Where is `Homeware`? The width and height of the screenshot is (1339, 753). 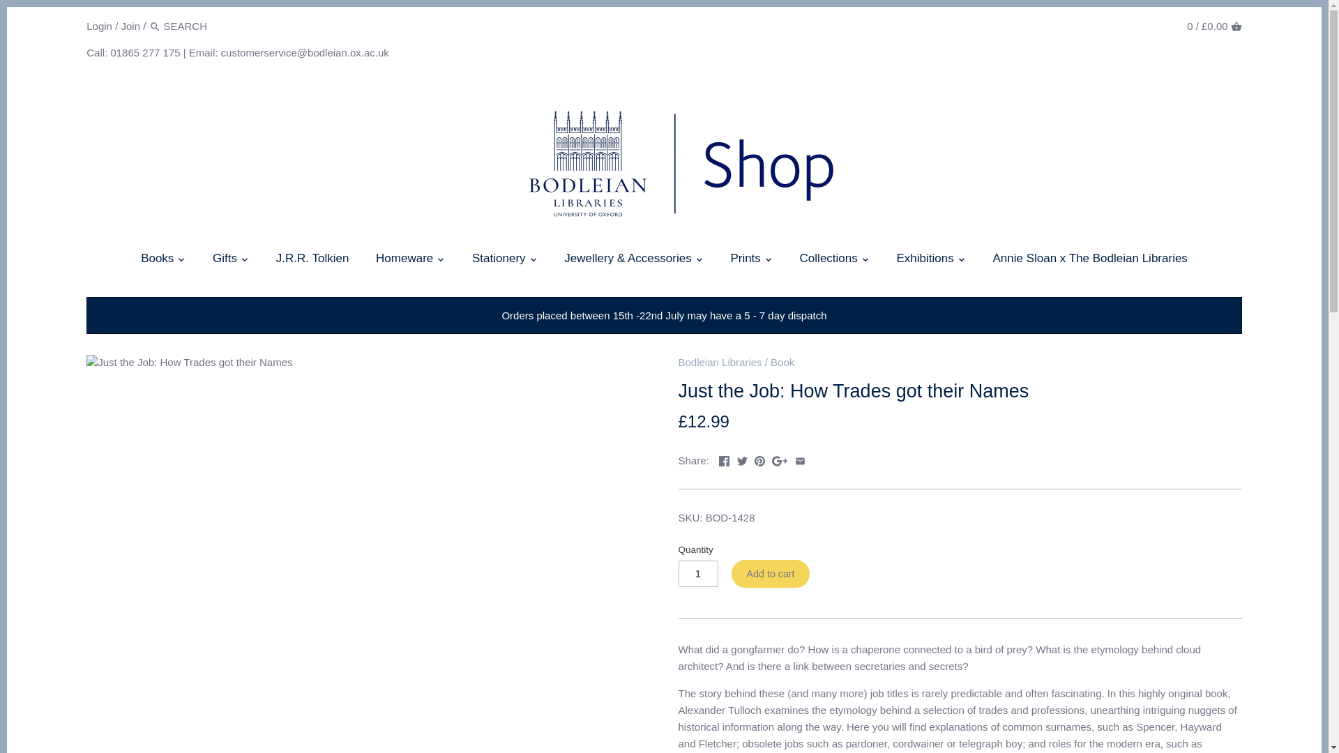
Homeware is located at coordinates (404, 261).